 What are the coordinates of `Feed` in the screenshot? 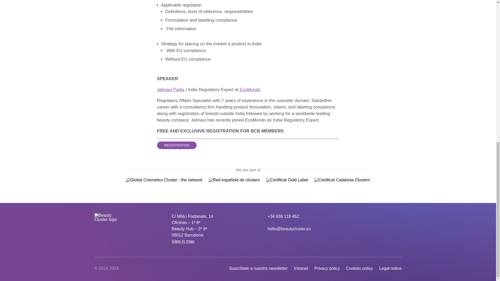 It's located at (398, 216).